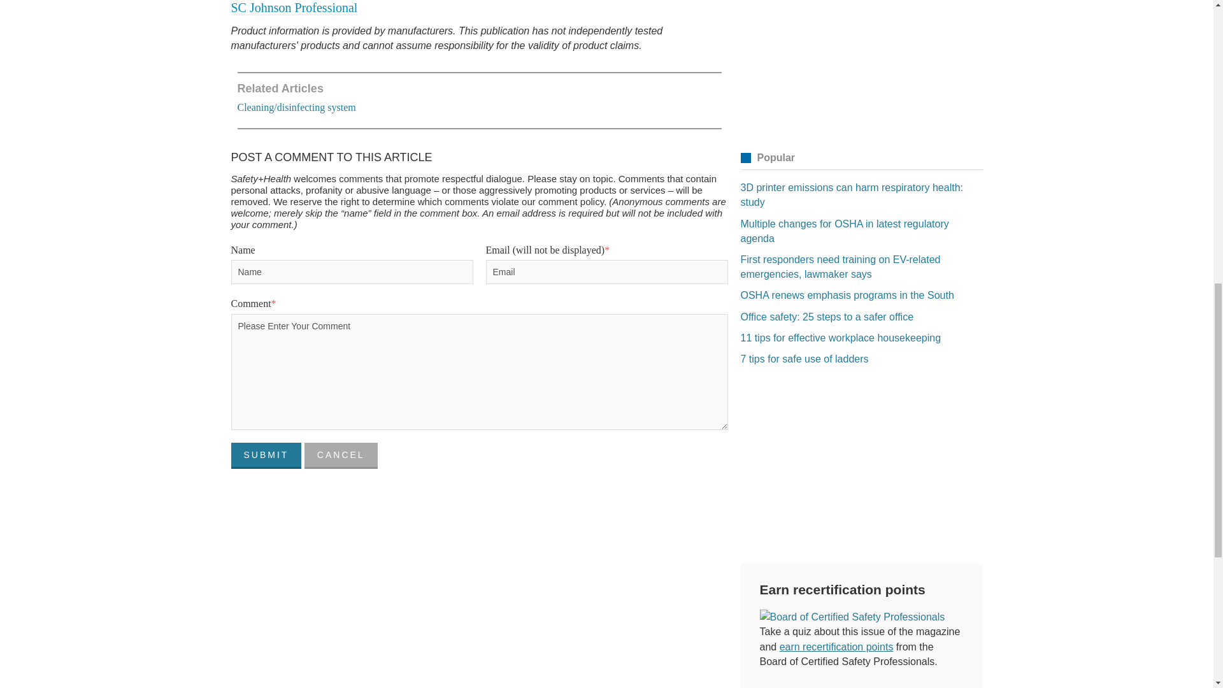  I want to click on Cancel, so click(341, 456).